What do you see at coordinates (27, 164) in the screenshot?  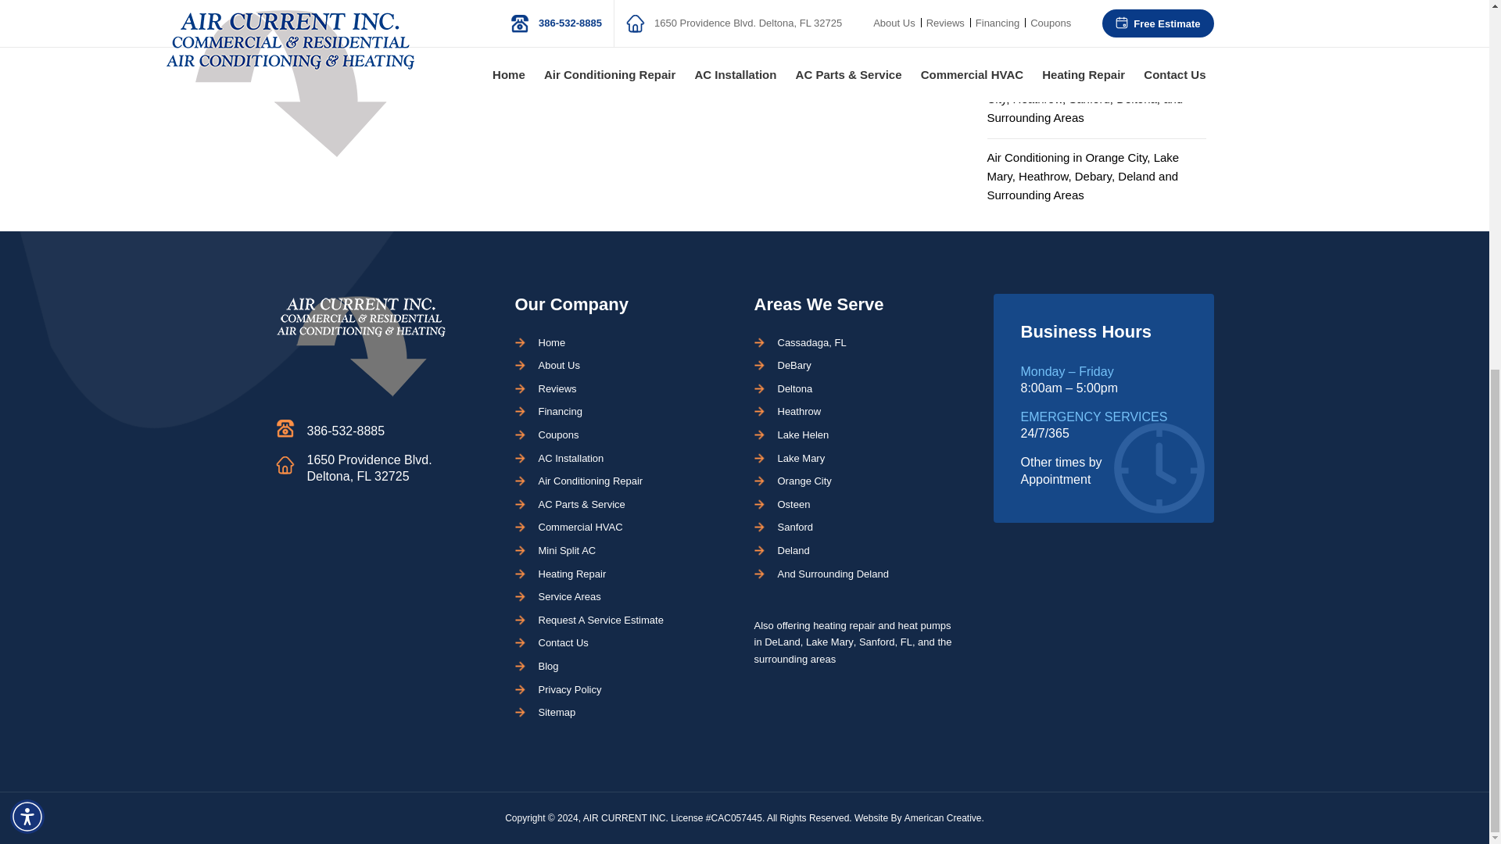 I see `Accessibility Menu` at bounding box center [27, 164].